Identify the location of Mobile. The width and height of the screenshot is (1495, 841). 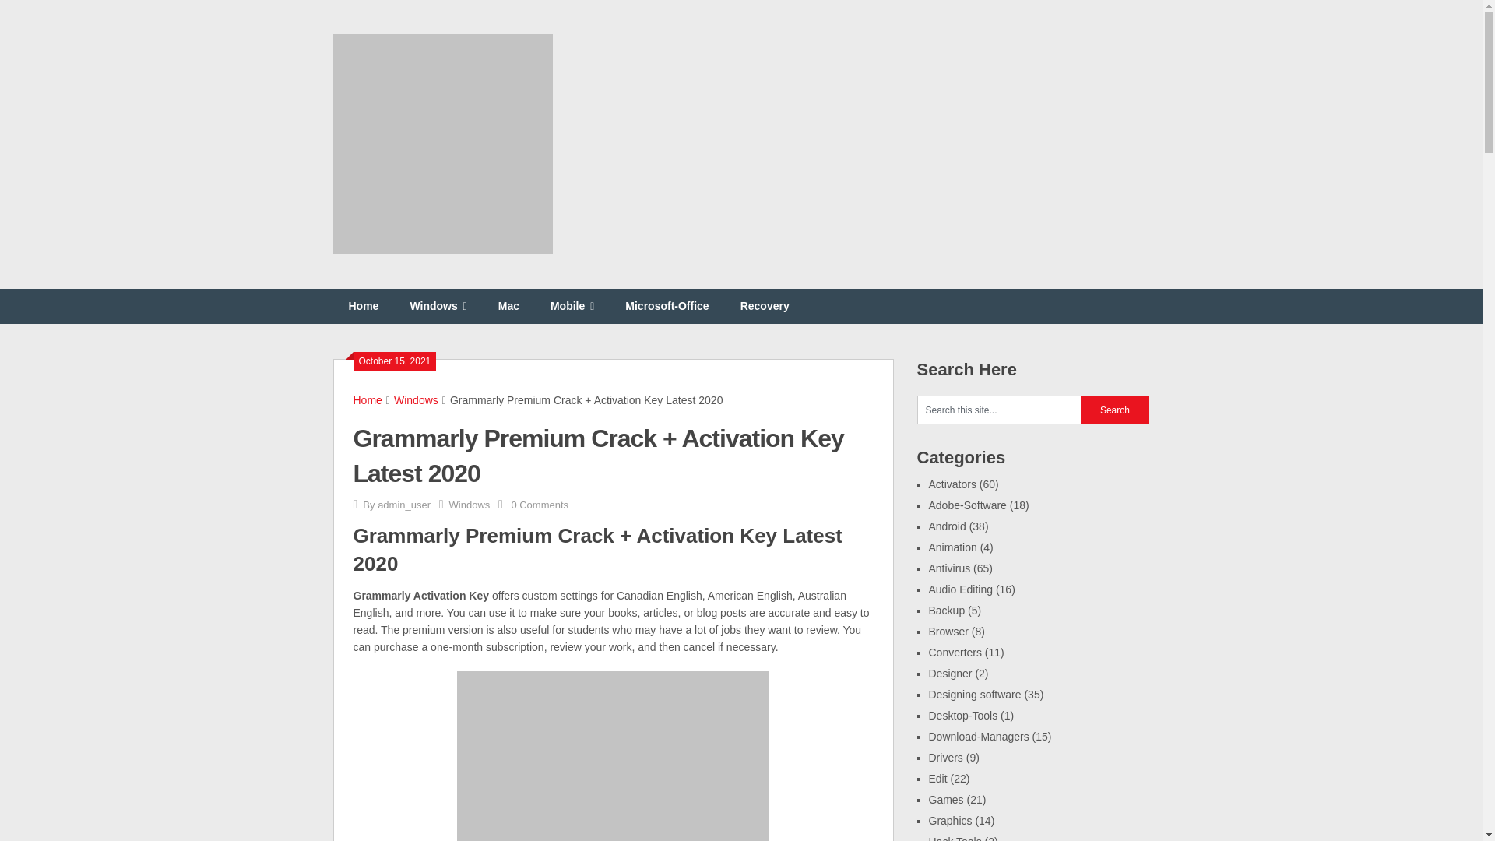
(572, 306).